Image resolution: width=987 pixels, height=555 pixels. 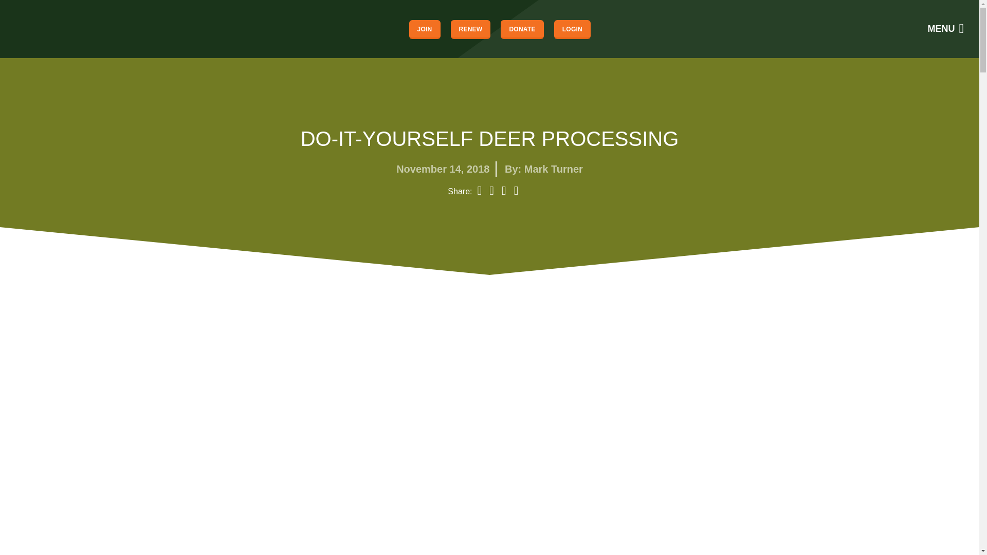 What do you see at coordinates (43, 29) in the screenshot?
I see `NDA Logo White` at bounding box center [43, 29].